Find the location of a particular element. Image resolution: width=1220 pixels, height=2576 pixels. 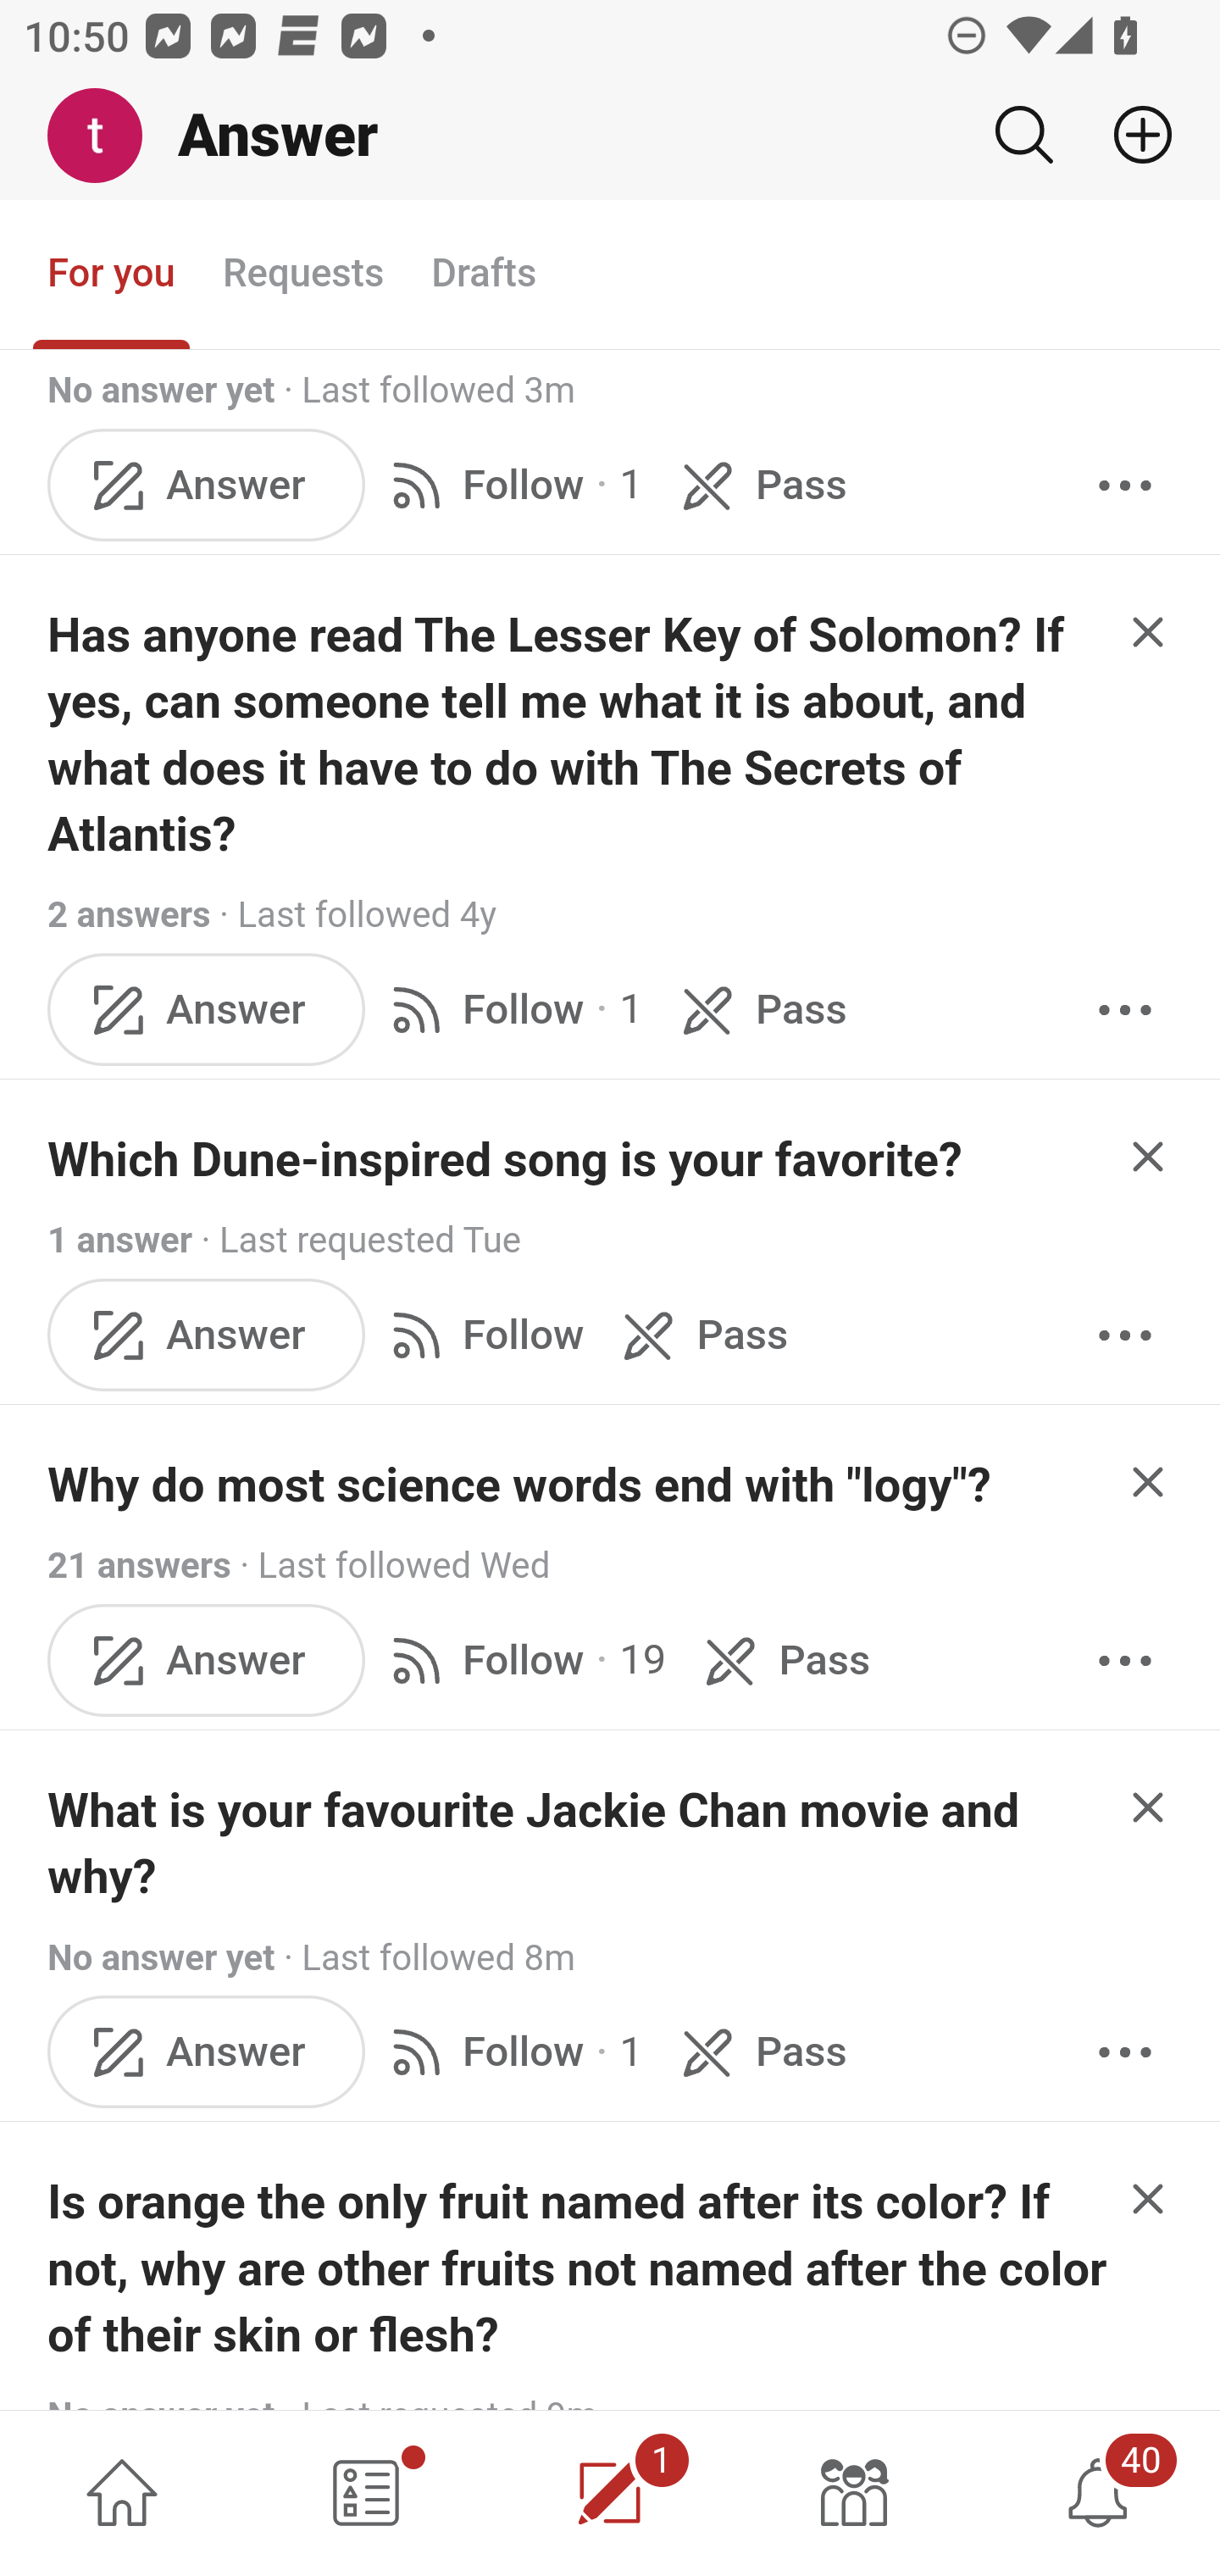

Answer is located at coordinates (207, 1336).